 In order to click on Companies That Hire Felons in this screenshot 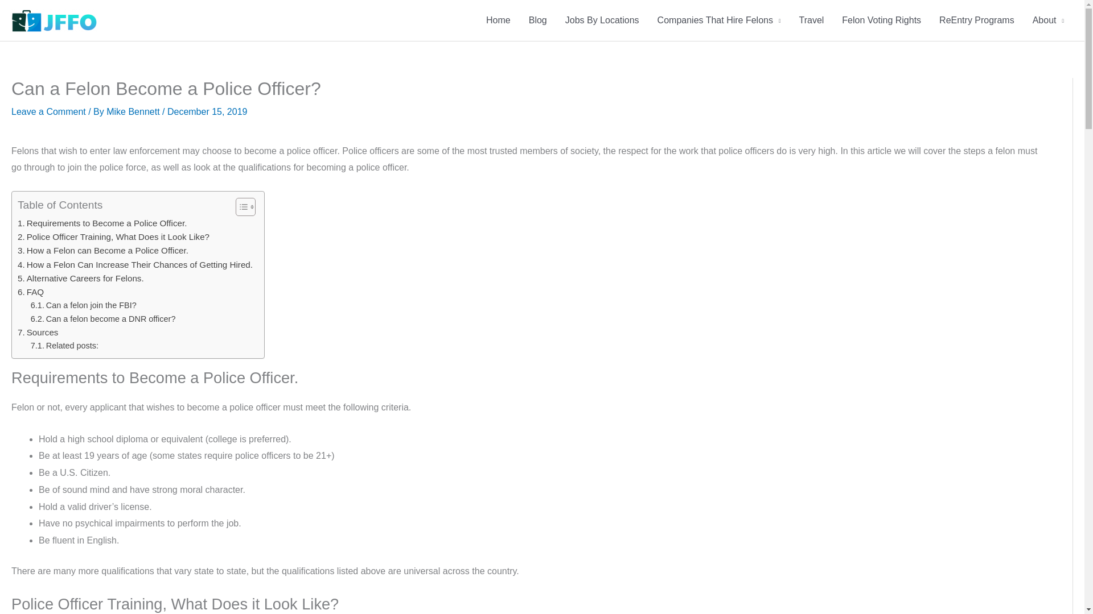, I will do `click(719, 20)`.